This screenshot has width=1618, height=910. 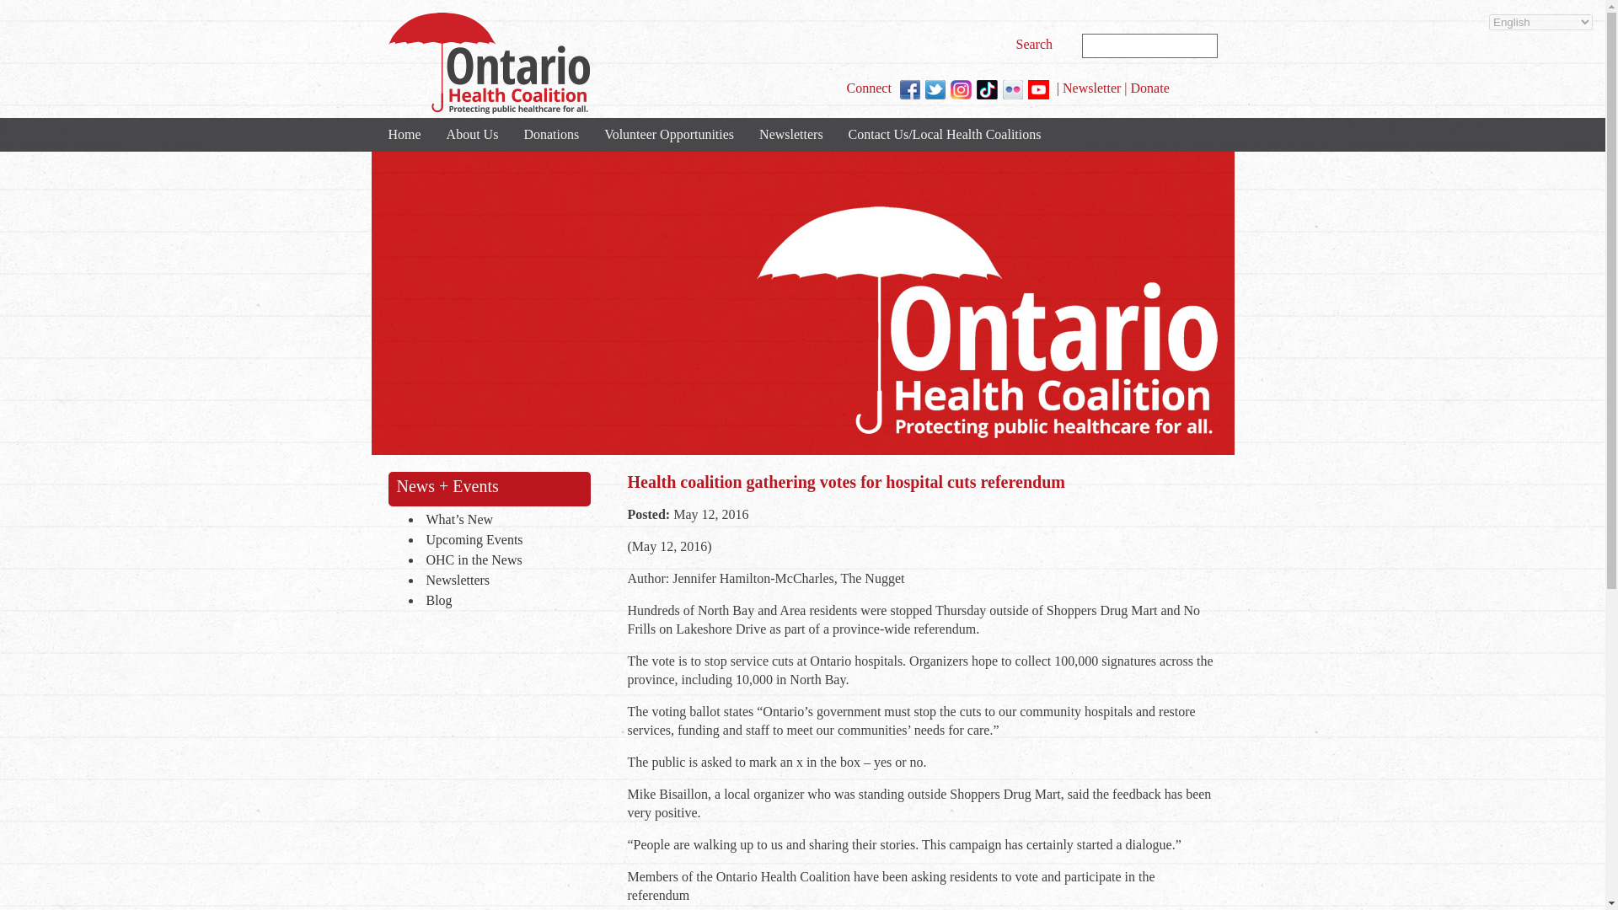 What do you see at coordinates (988, 89) in the screenshot?
I see `TikTok` at bounding box center [988, 89].